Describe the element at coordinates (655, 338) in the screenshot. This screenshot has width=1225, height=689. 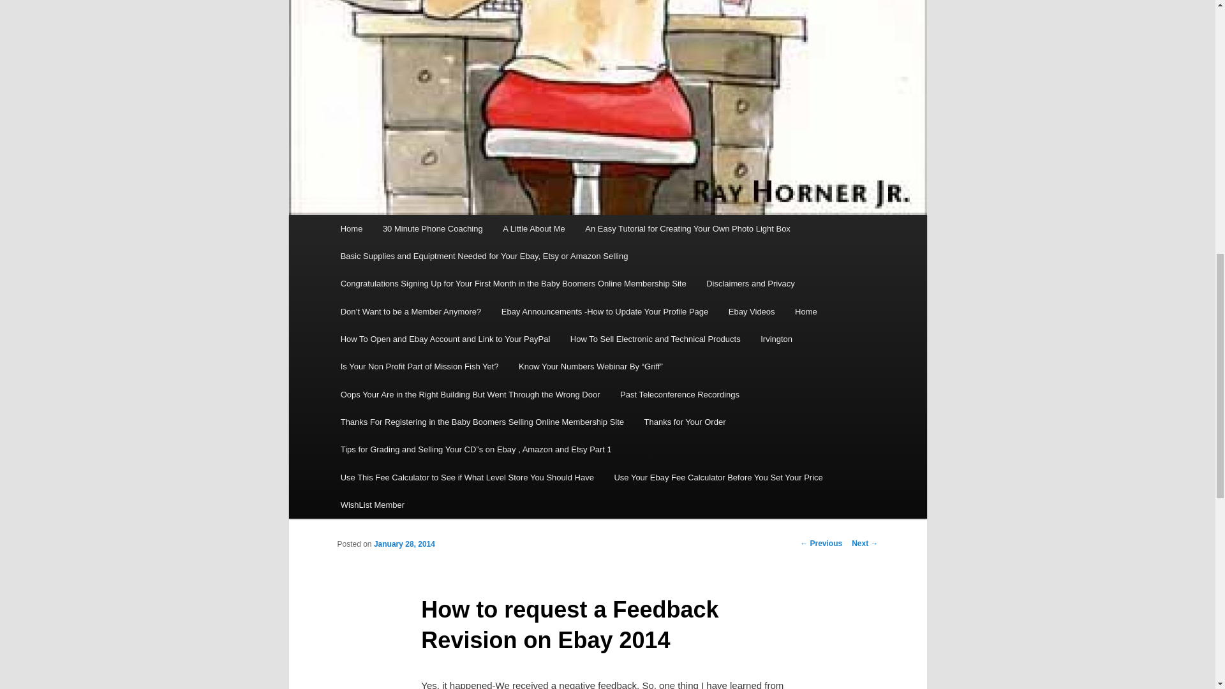
I see `How To Sell Electronic and Technical Products` at that location.